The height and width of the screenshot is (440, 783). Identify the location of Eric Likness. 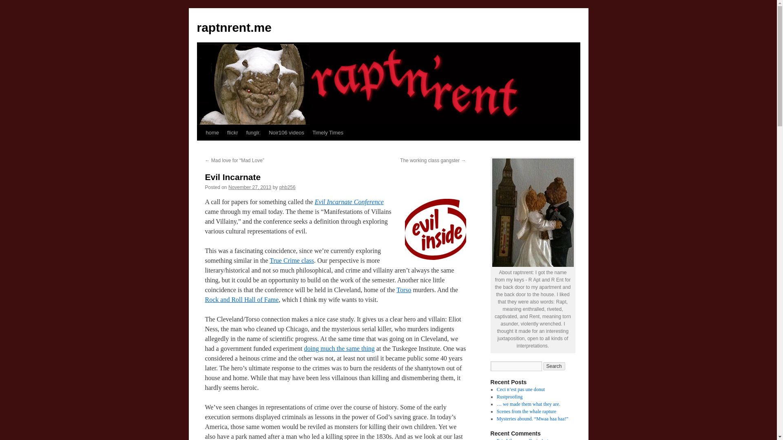
(509, 439).